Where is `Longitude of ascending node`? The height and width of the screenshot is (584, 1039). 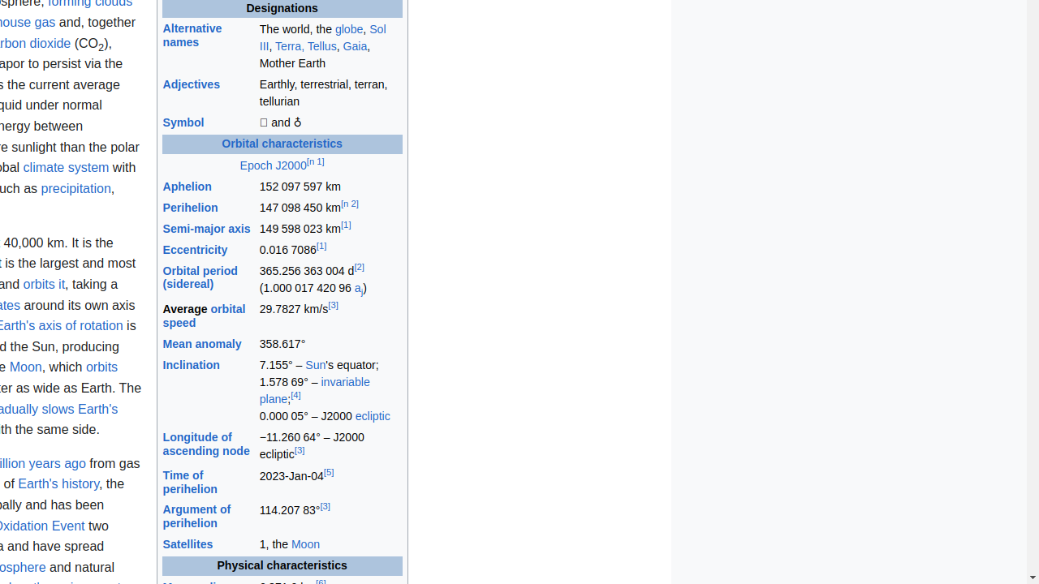 Longitude of ascending node is located at coordinates (206, 444).